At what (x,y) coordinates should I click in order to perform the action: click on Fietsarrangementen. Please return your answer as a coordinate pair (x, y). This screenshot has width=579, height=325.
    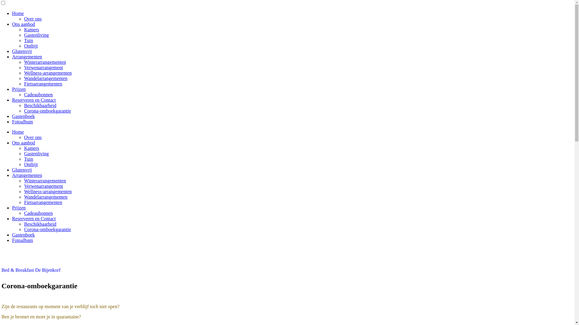
    Looking at the image, I should click on (43, 84).